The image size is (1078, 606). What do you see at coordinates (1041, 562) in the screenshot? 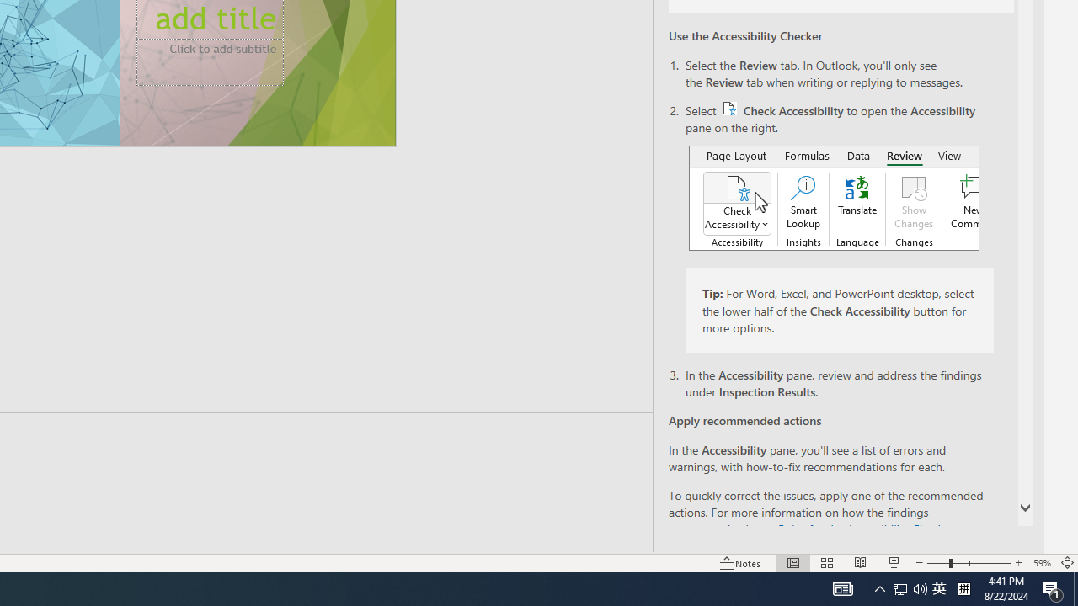
I see `Zoom 59%` at bounding box center [1041, 562].